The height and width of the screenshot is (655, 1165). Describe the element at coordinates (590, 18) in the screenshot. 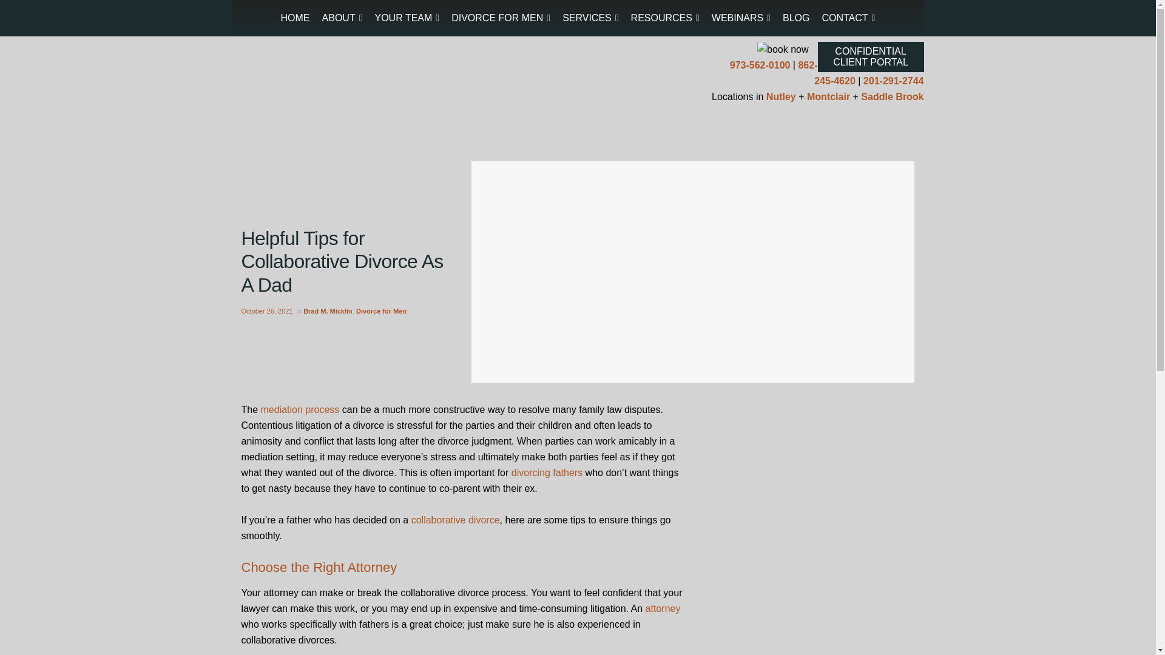

I see `SERVICES` at that location.